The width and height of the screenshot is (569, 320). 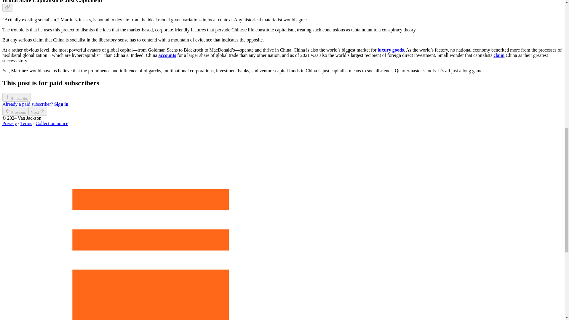 I want to click on accounts, so click(x=167, y=55).